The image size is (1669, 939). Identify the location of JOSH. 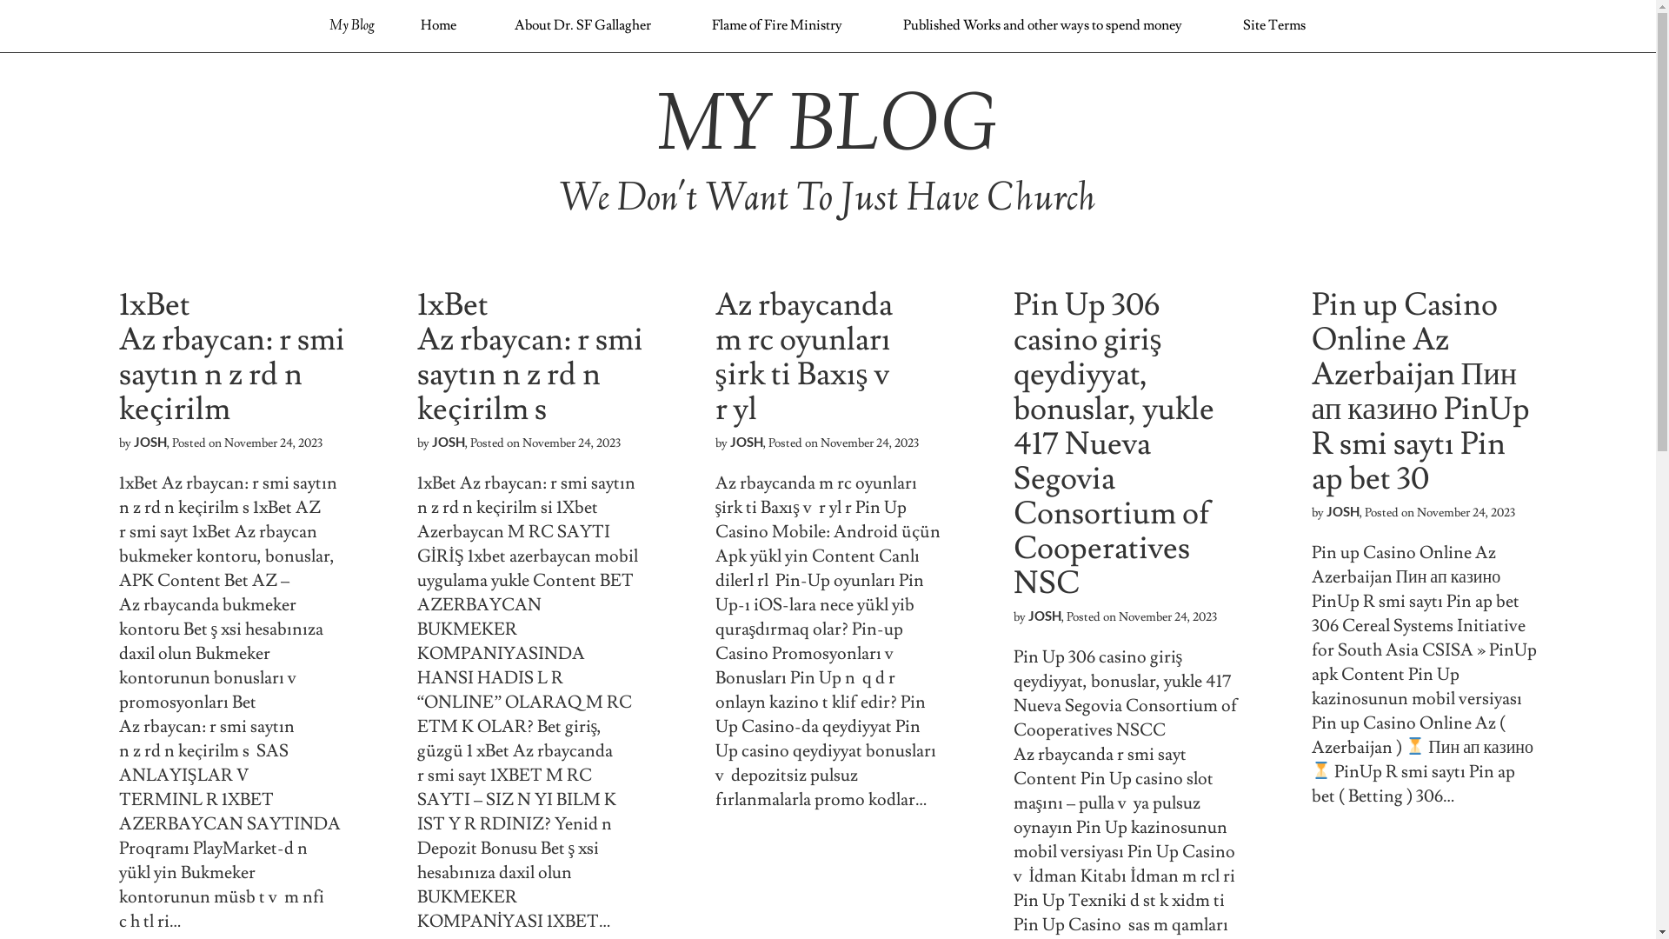
(448, 442).